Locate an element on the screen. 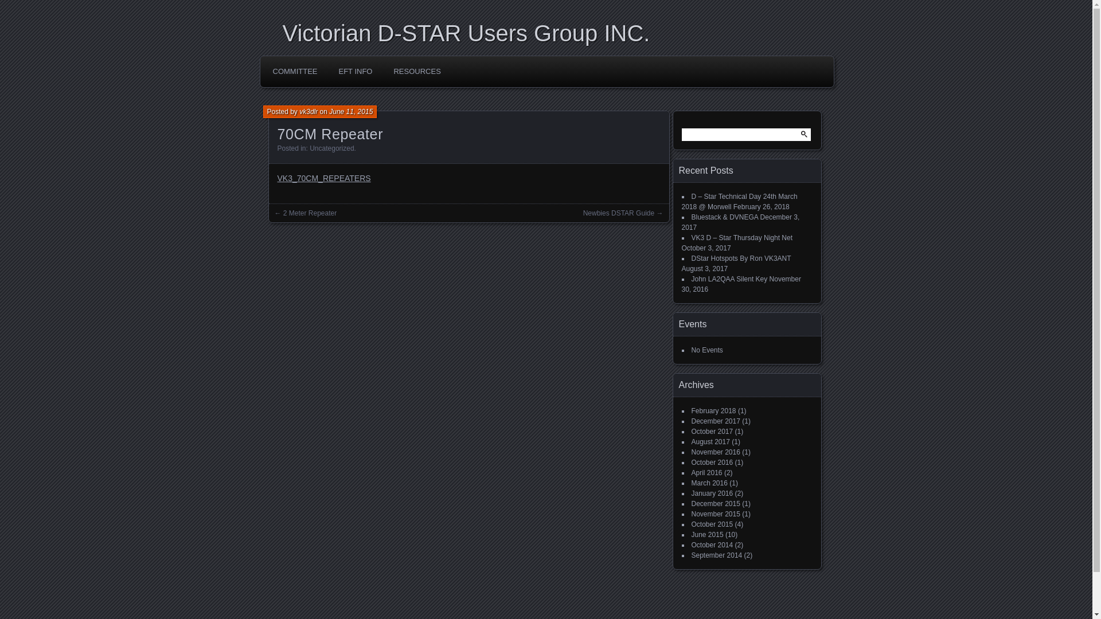 The height and width of the screenshot is (619, 1101). October 2014 is located at coordinates (712, 545).